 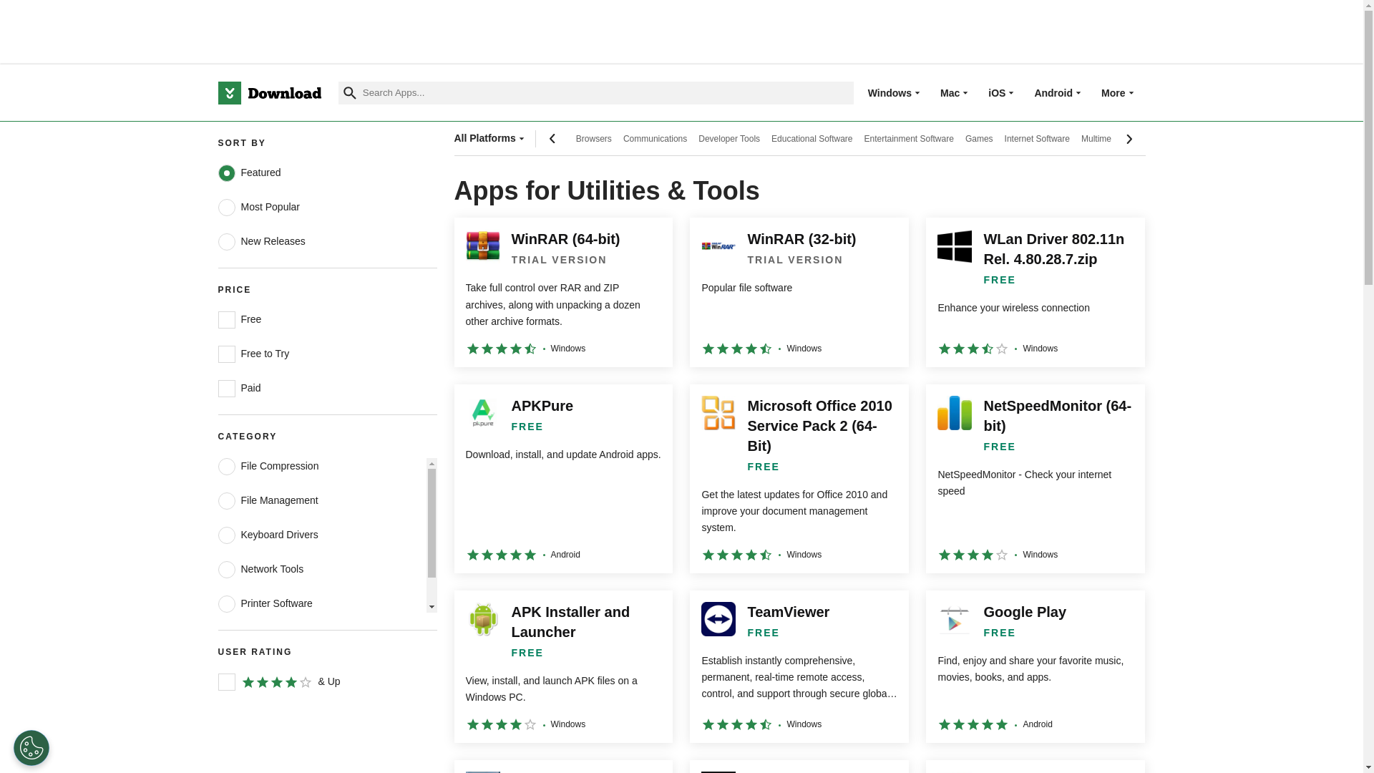 What do you see at coordinates (226, 570) in the screenshot?
I see `networking-network-tools` at bounding box center [226, 570].